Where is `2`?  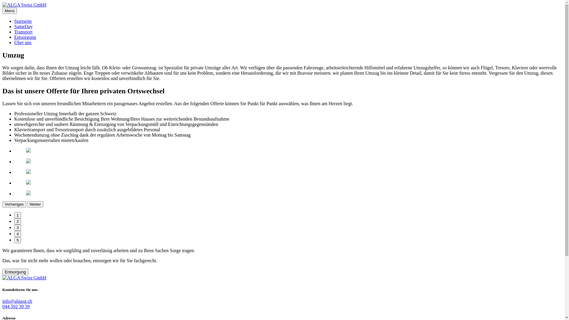
2 is located at coordinates (18, 222).